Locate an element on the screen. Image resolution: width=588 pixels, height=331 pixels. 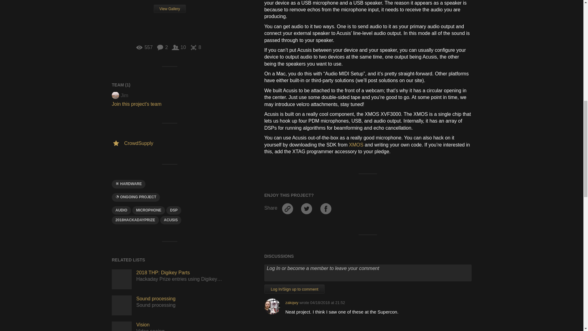
2018 THP: Digikey Parts is located at coordinates (122, 279).